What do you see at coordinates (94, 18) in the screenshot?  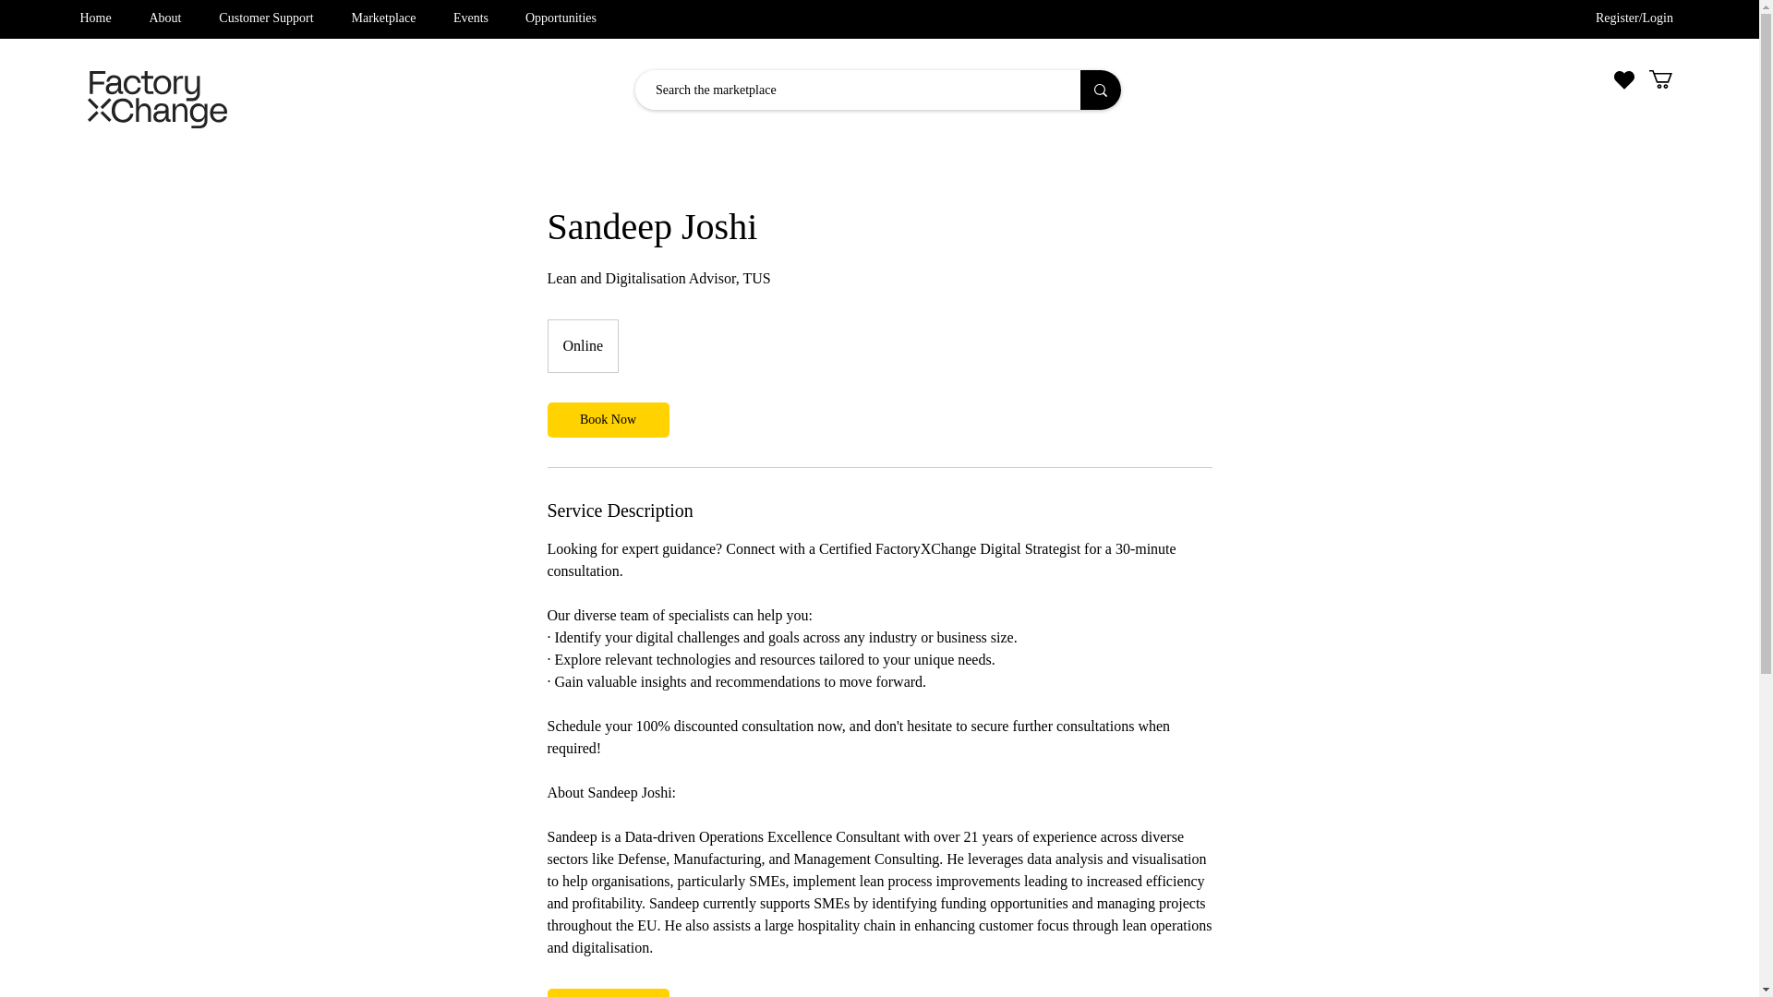 I see `Home` at bounding box center [94, 18].